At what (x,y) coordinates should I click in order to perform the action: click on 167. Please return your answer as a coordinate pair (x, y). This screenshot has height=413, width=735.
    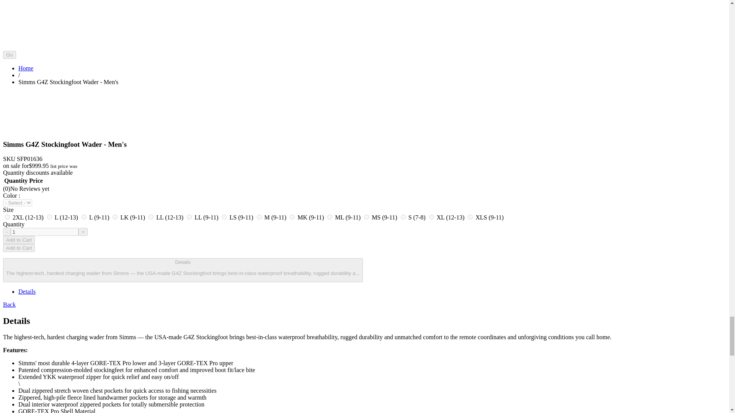
    Looking at the image, I should click on (189, 216).